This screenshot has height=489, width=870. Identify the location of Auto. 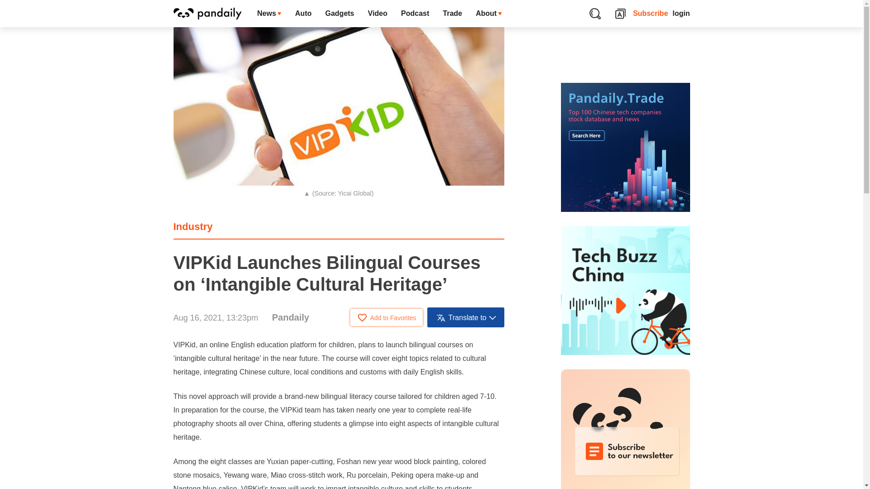
(303, 14).